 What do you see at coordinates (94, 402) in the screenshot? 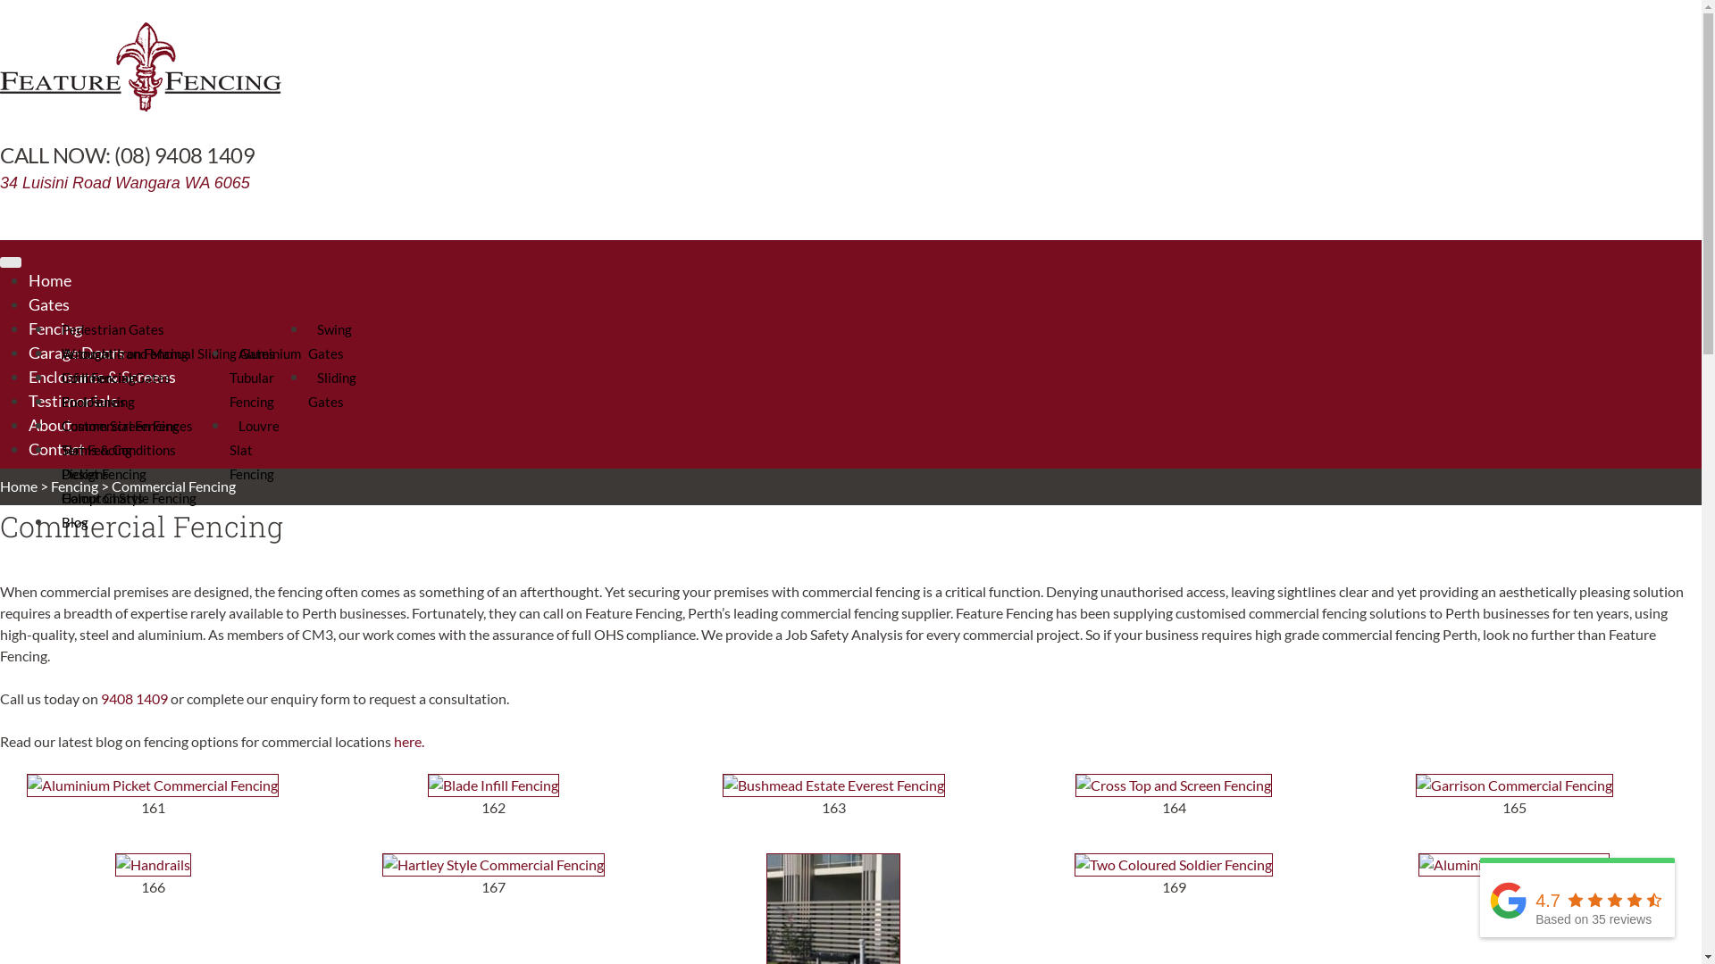
I see `Enclosures` at bounding box center [94, 402].